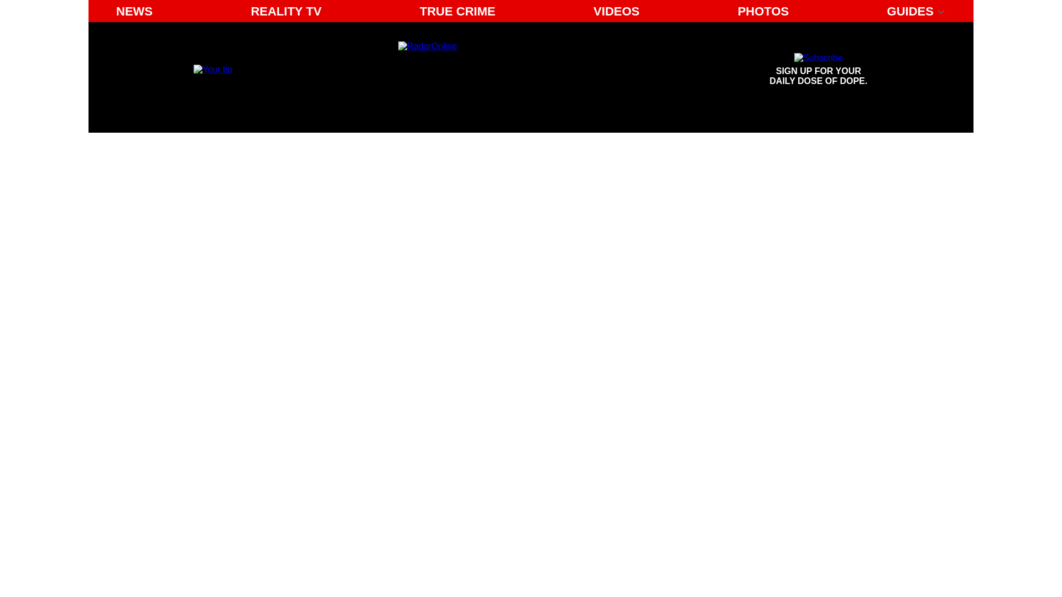  I want to click on Sign up for your daily dose of dope., so click(286, 11).